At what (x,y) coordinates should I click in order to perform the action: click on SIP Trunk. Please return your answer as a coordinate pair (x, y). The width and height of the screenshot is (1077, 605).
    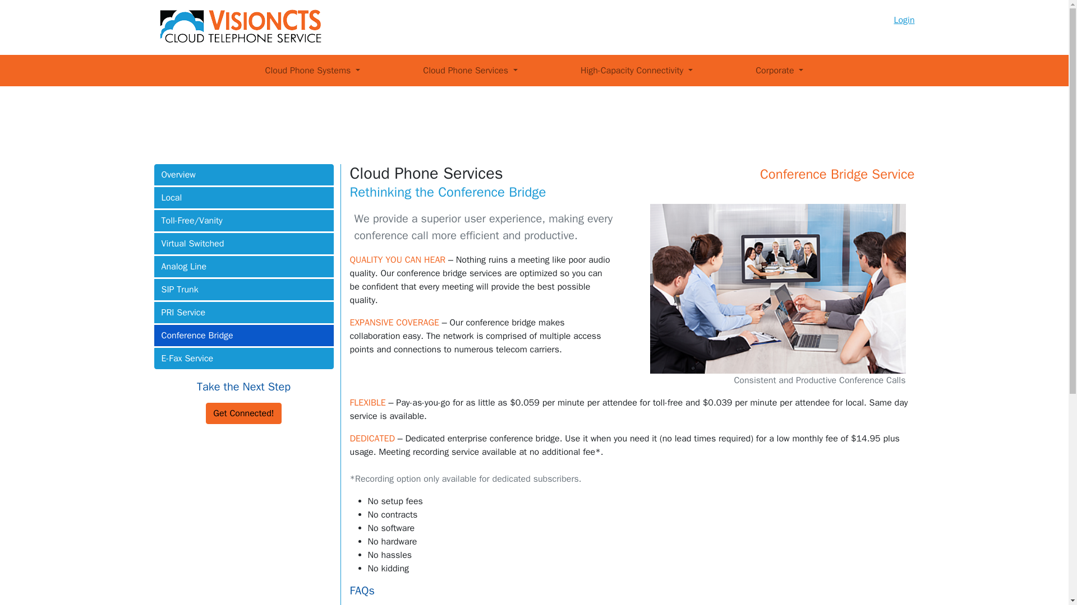
    Looking at the image, I should click on (243, 289).